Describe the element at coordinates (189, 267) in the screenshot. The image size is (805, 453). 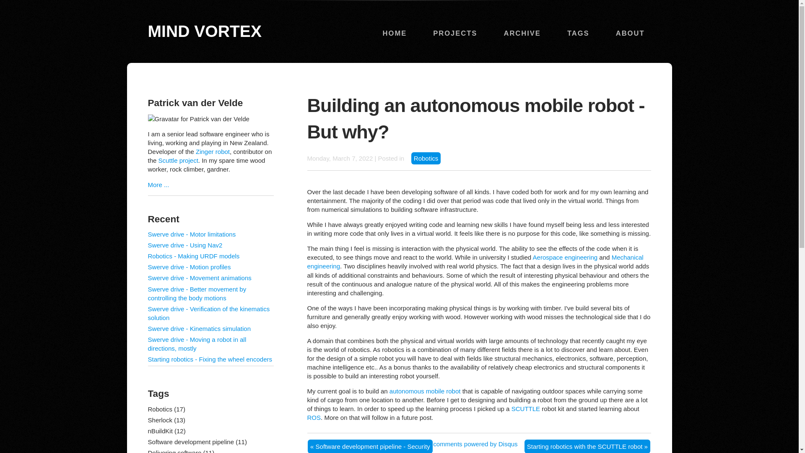
I see `Swerve drive - Motion profiles` at that location.